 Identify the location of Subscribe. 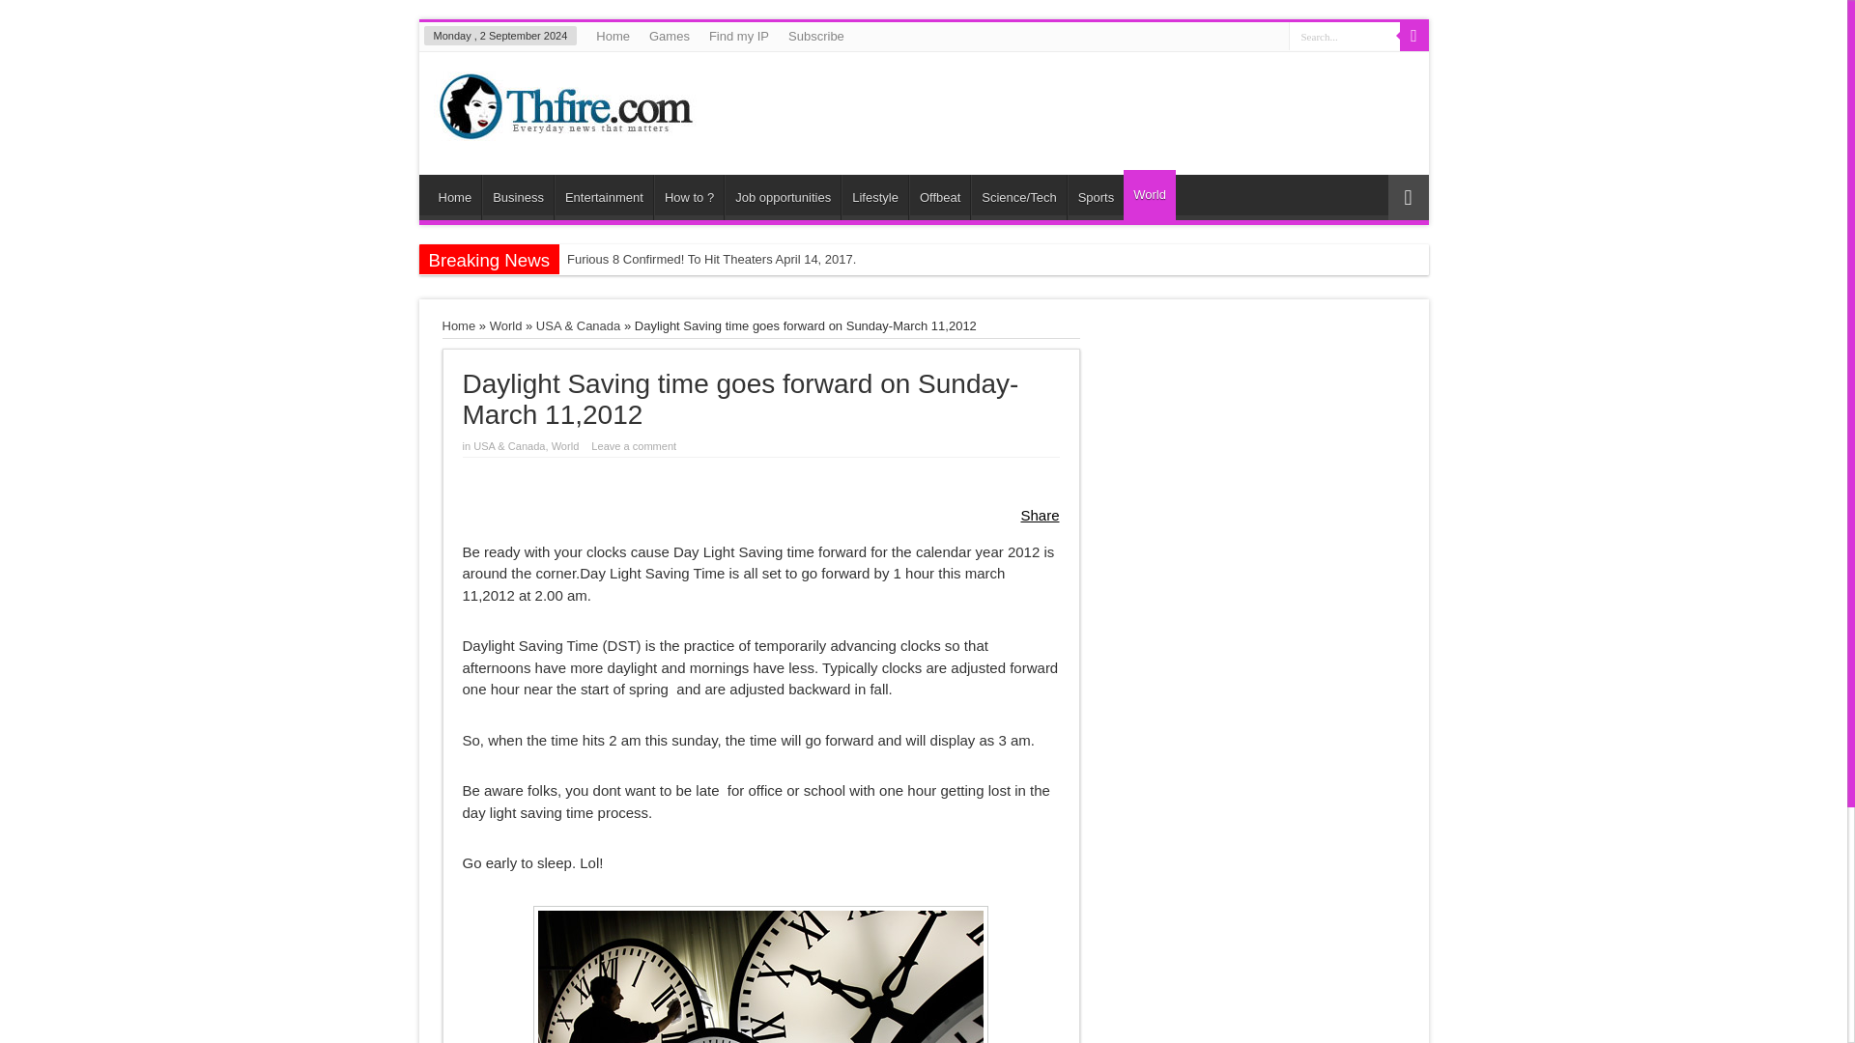
(815, 36).